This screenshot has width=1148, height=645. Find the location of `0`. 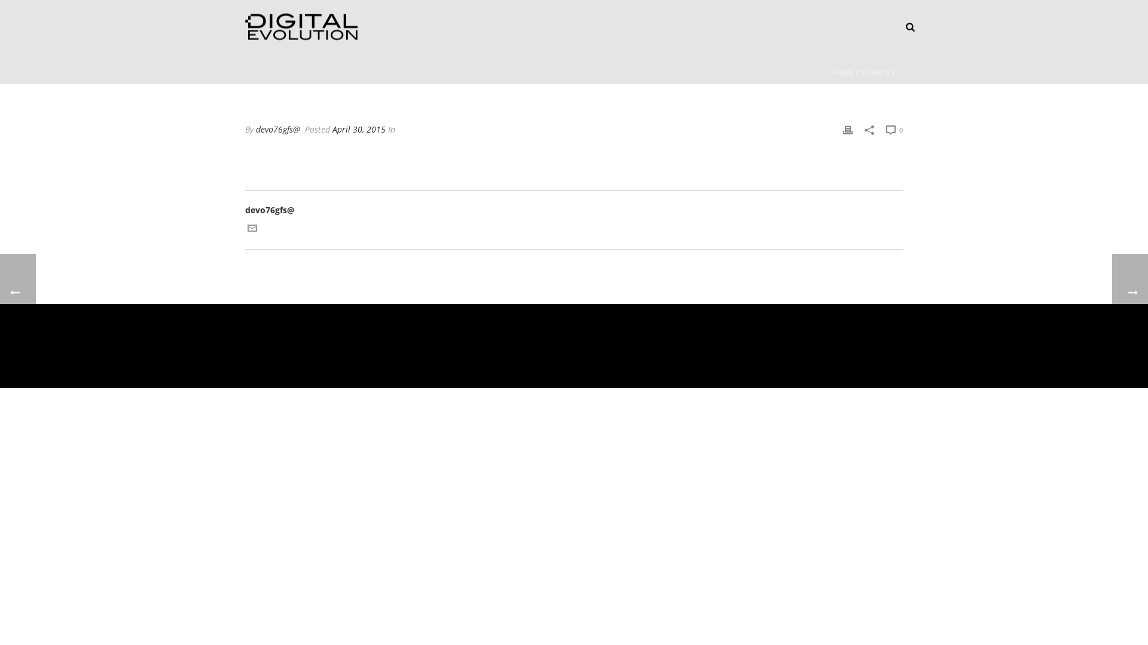

0 is located at coordinates (894, 130).